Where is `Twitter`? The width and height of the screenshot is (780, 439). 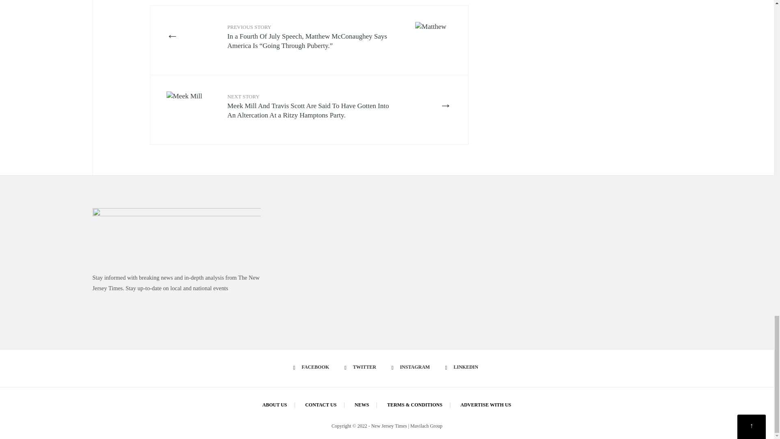 Twitter is located at coordinates (362, 367).